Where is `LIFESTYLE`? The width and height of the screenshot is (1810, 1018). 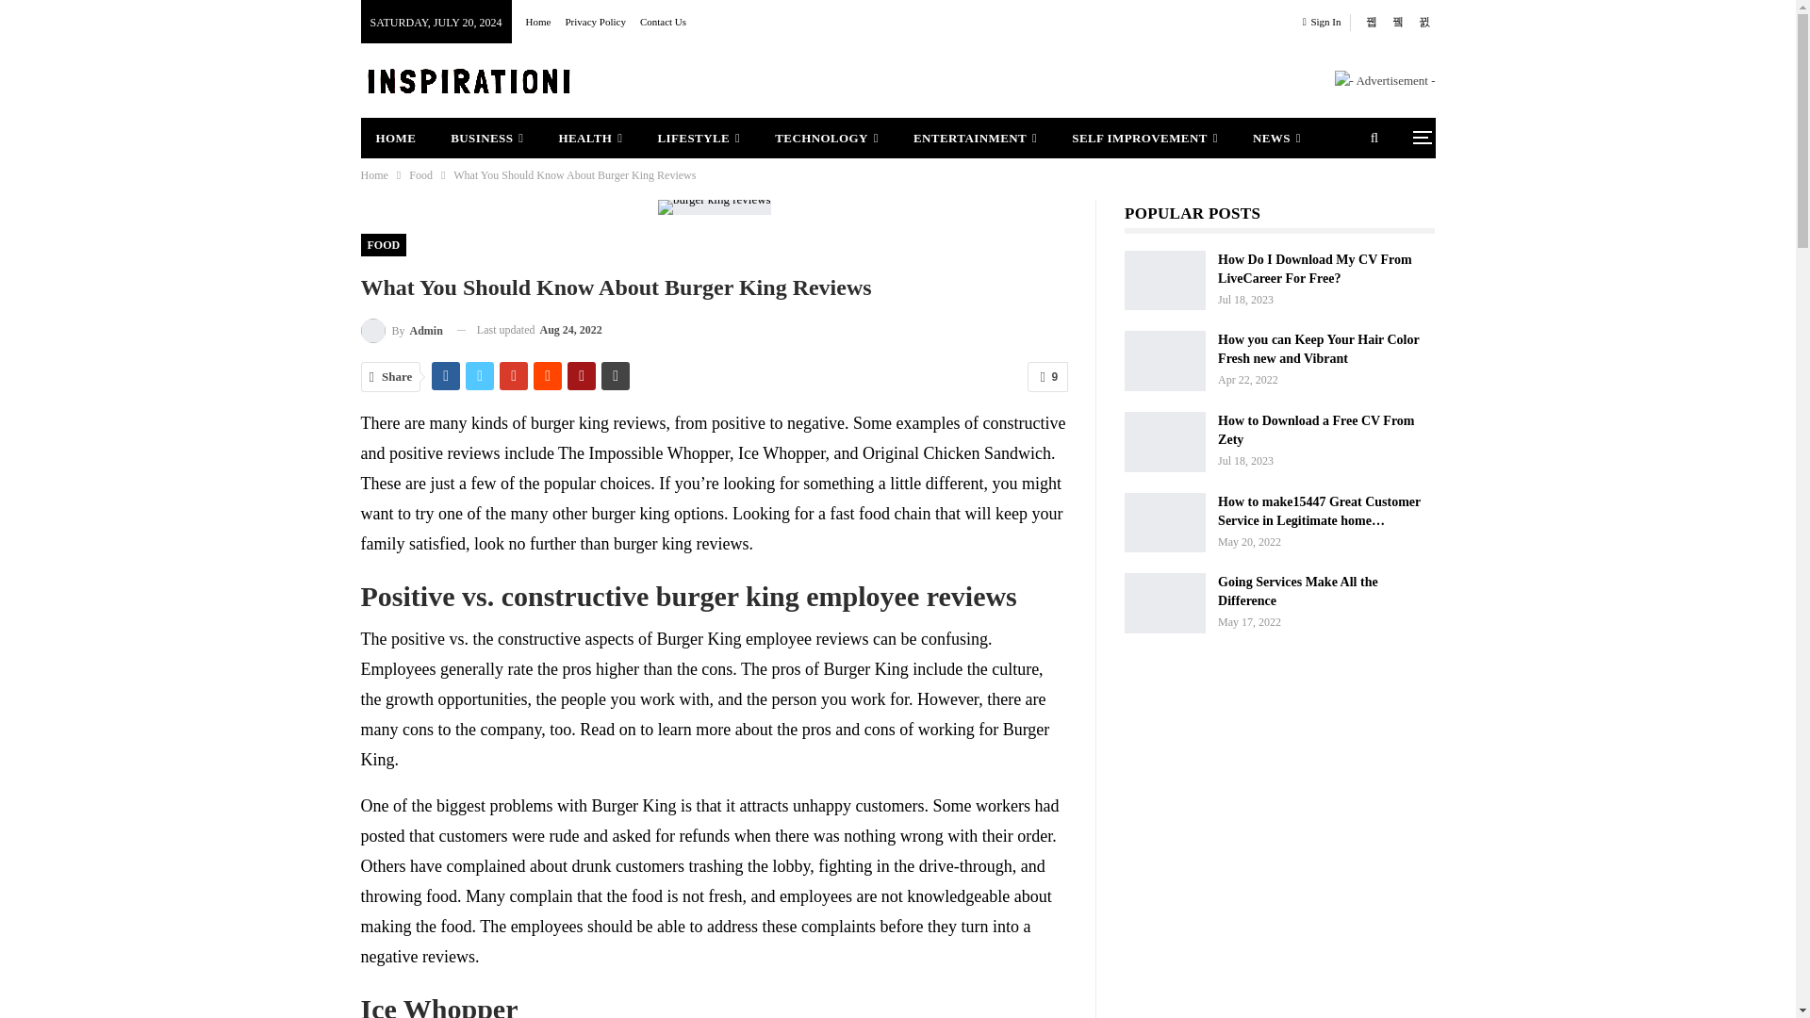
LIFESTYLE is located at coordinates (699, 138).